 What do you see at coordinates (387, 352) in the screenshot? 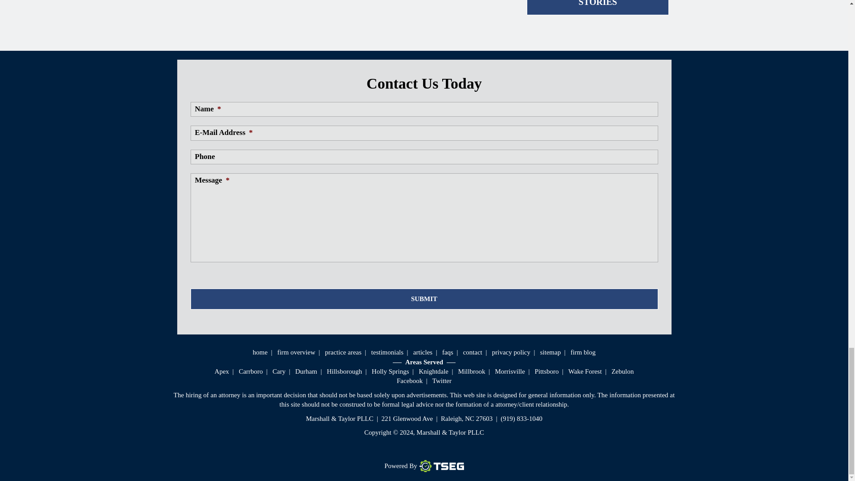
I see `testimonials` at bounding box center [387, 352].